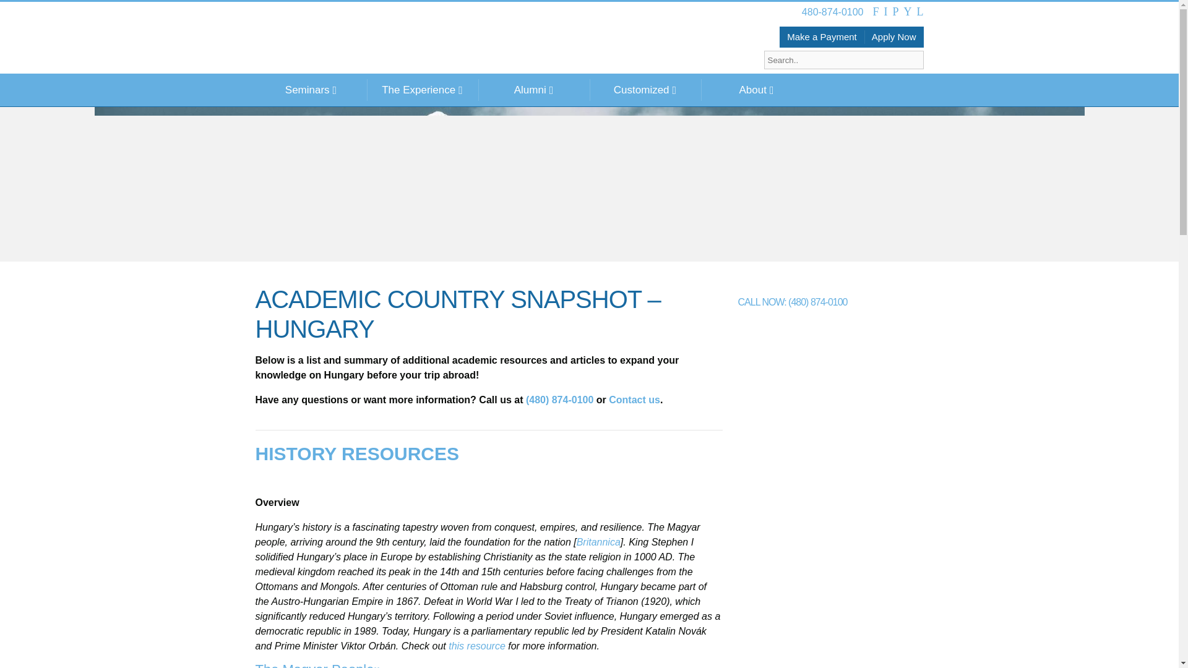 Image resolution: width=1188 pixels, height=668 pixels. I want to click on About, so click(756, 89).